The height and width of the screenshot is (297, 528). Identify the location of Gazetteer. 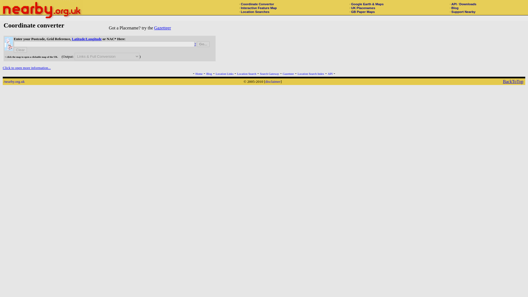
(162, 28).